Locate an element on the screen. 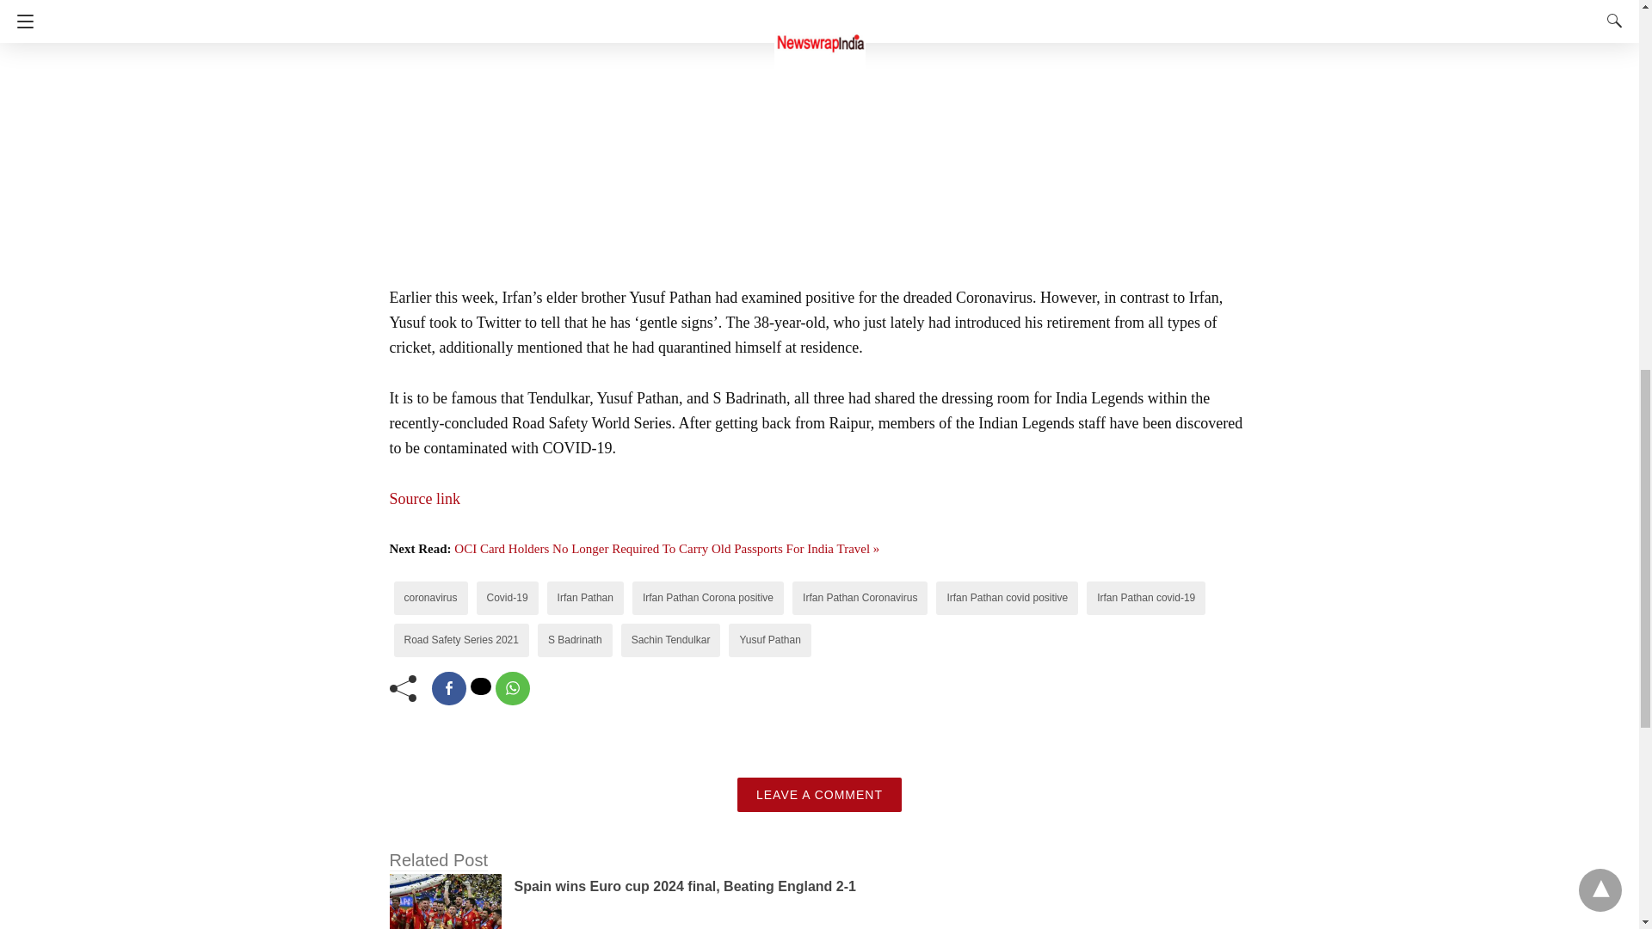  Irfan Pathan is located at coordinates (585, 597).